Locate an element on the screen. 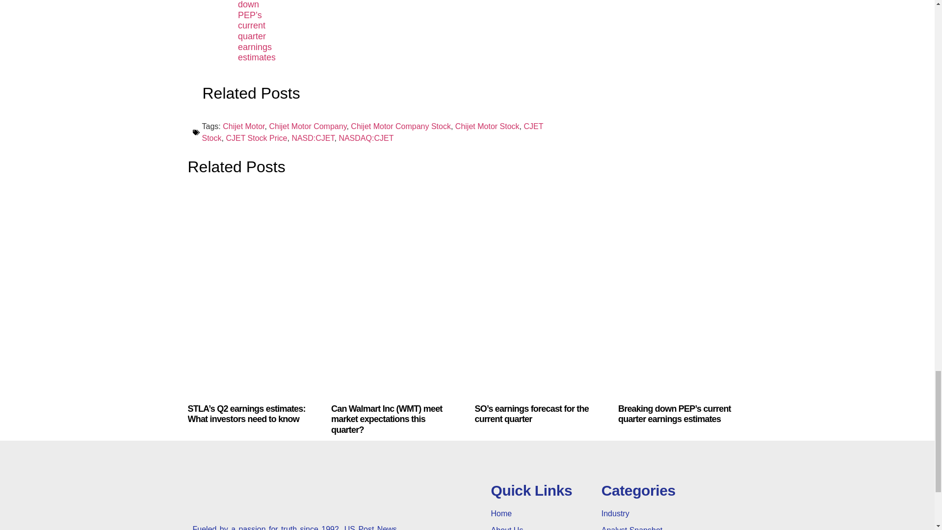 Image resolution: width=942 pixels, height=530 pixels. CJET Stock is located at coordinates (373, 132).